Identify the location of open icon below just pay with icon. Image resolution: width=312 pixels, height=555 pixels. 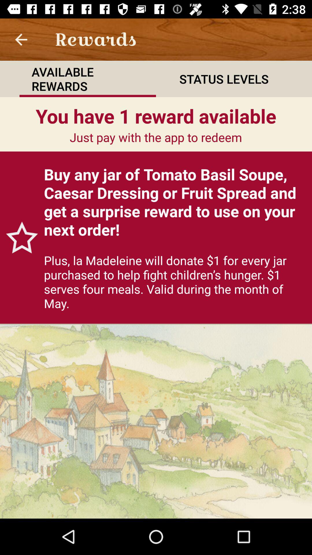
(175, 202).